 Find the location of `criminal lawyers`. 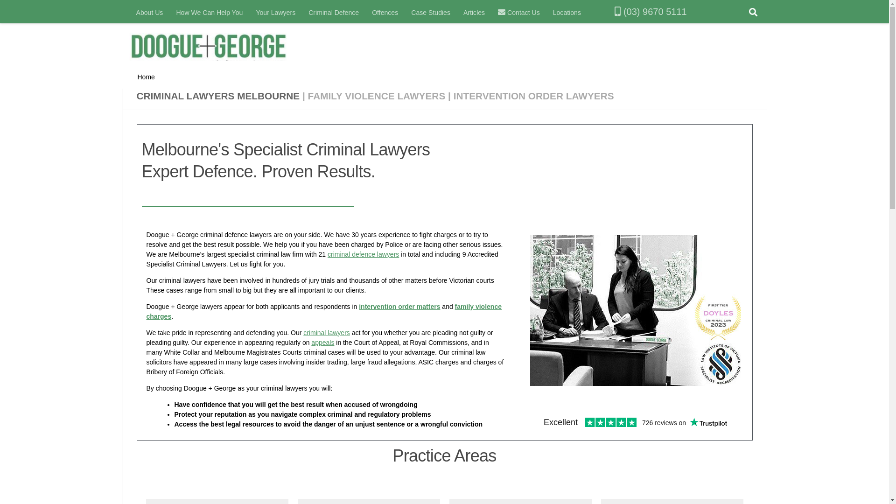

criminal lawyers is located at coordinates (327, 333).